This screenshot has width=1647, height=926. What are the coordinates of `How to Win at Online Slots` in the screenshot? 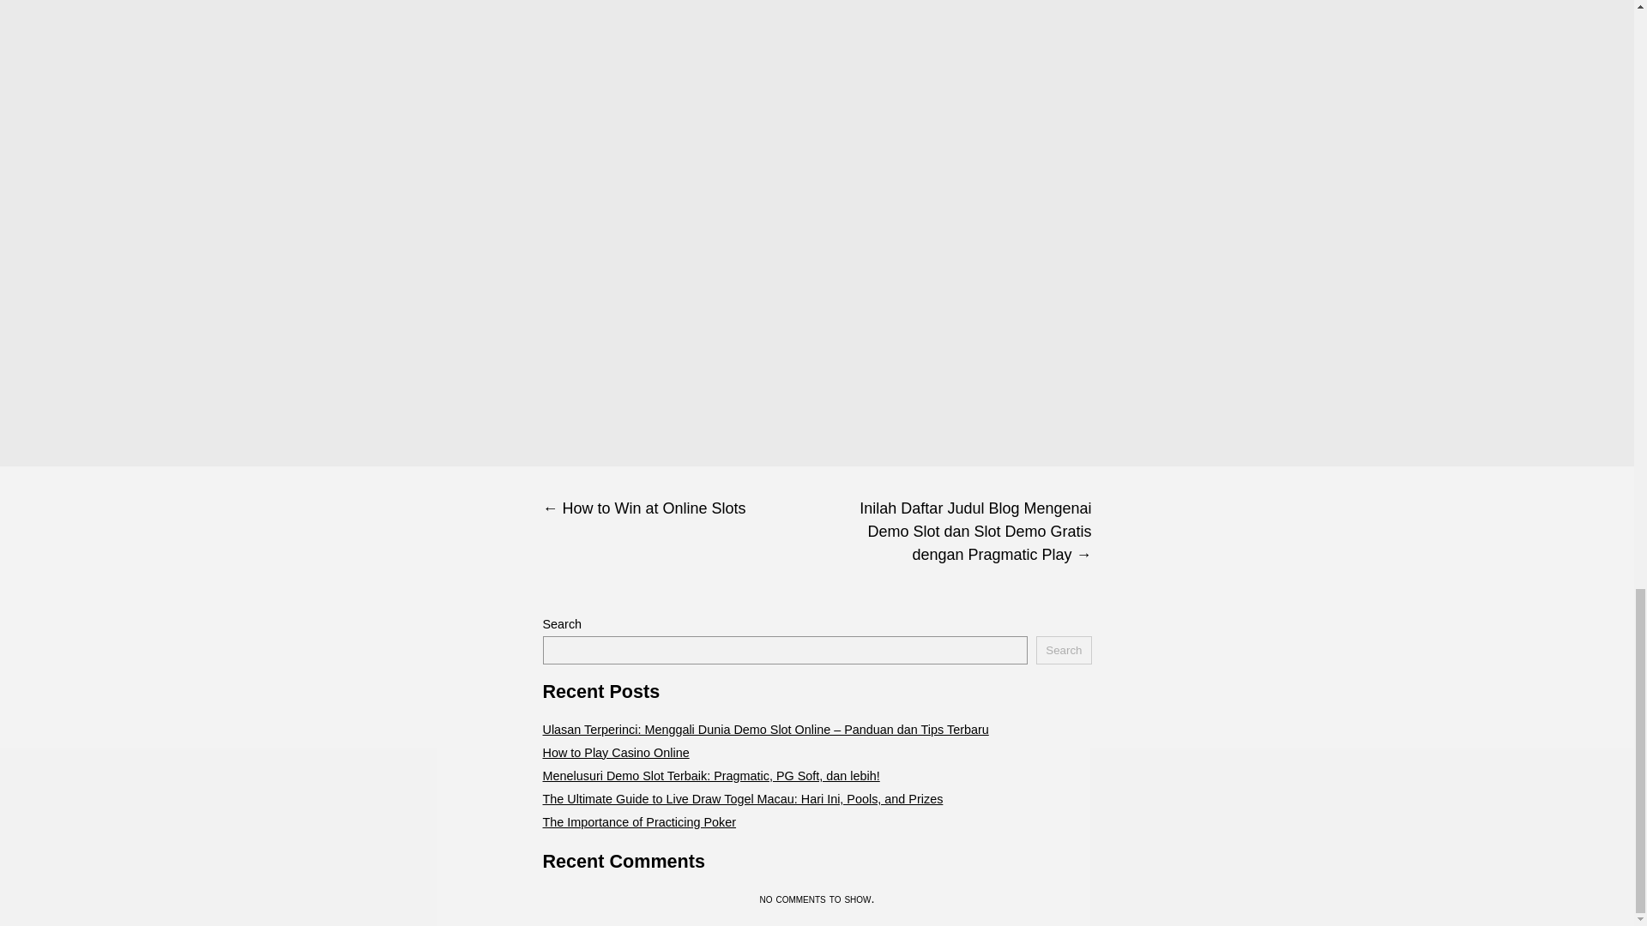 It's located at (679, 508).